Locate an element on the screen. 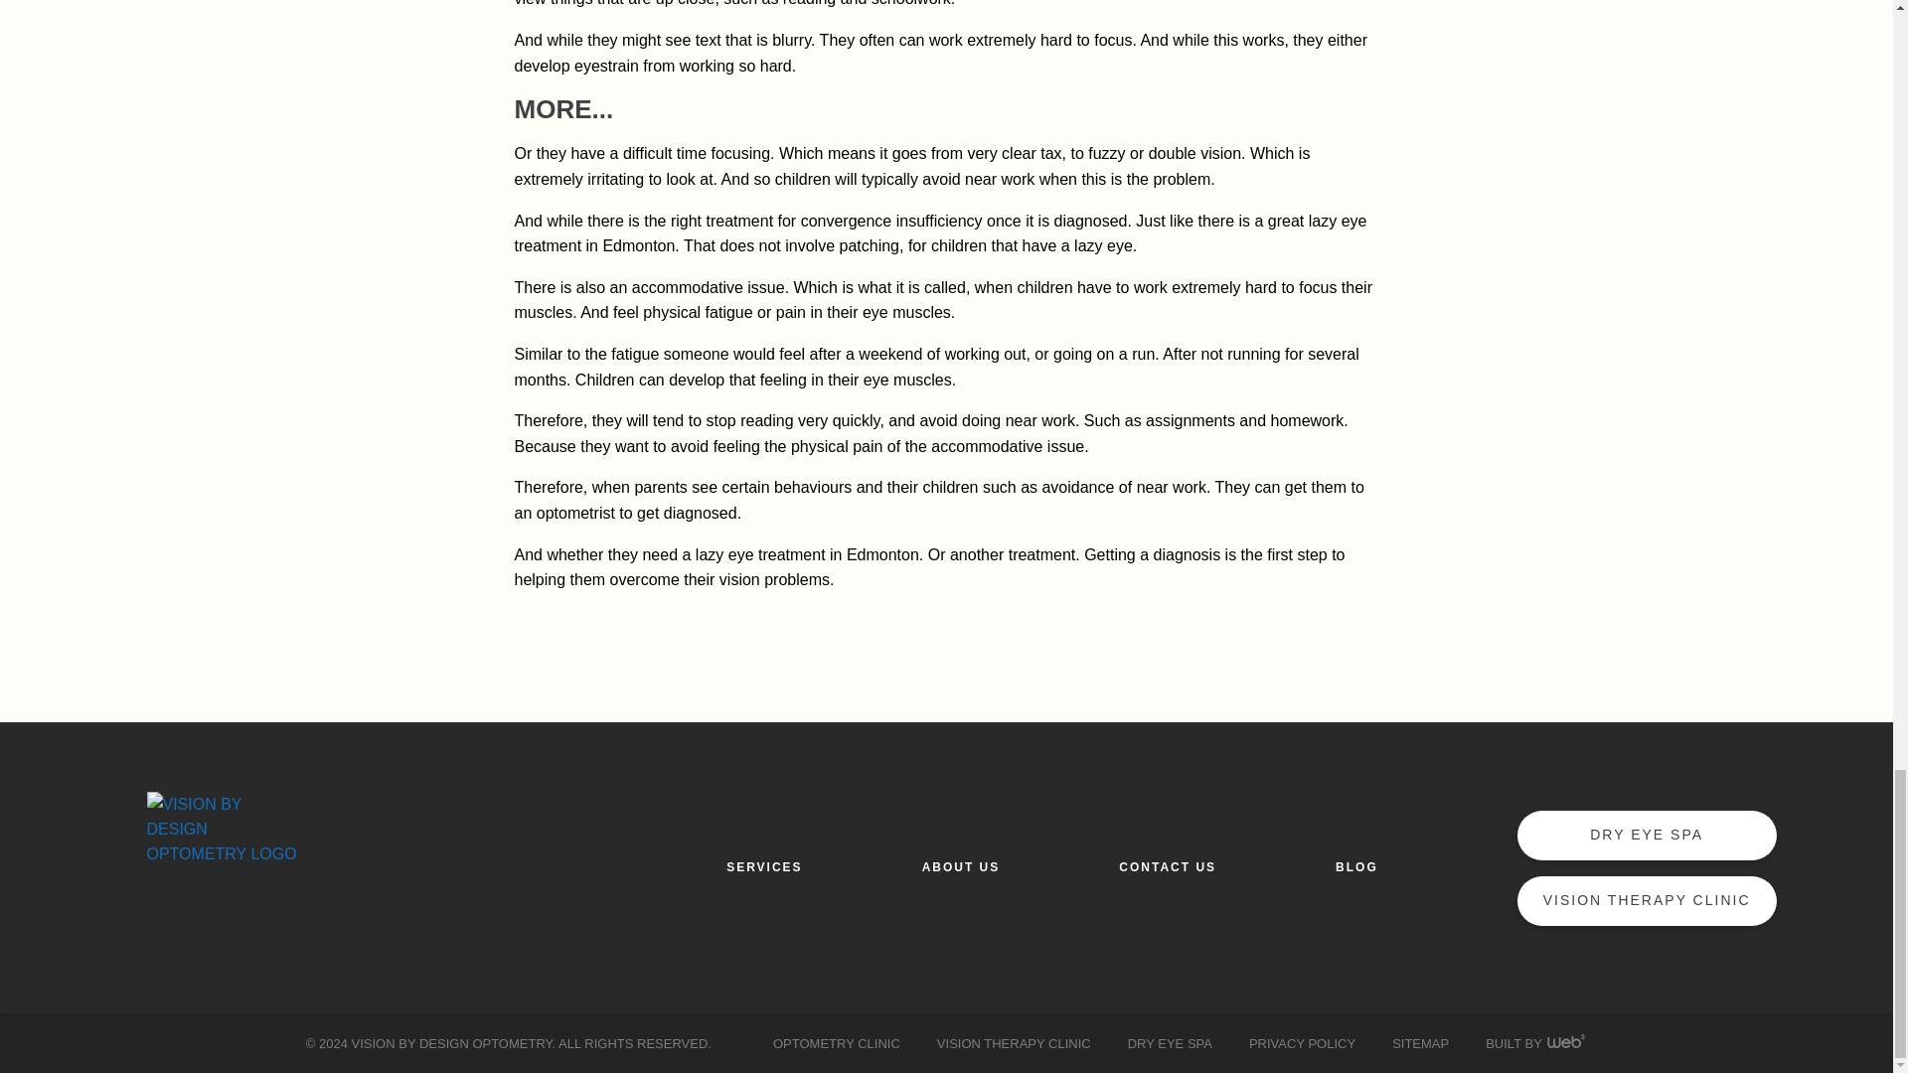 The width and height of the screenshot is (1908, 1073). VISION THERAPY CLINIC is located at coordinates (1014, 1043).